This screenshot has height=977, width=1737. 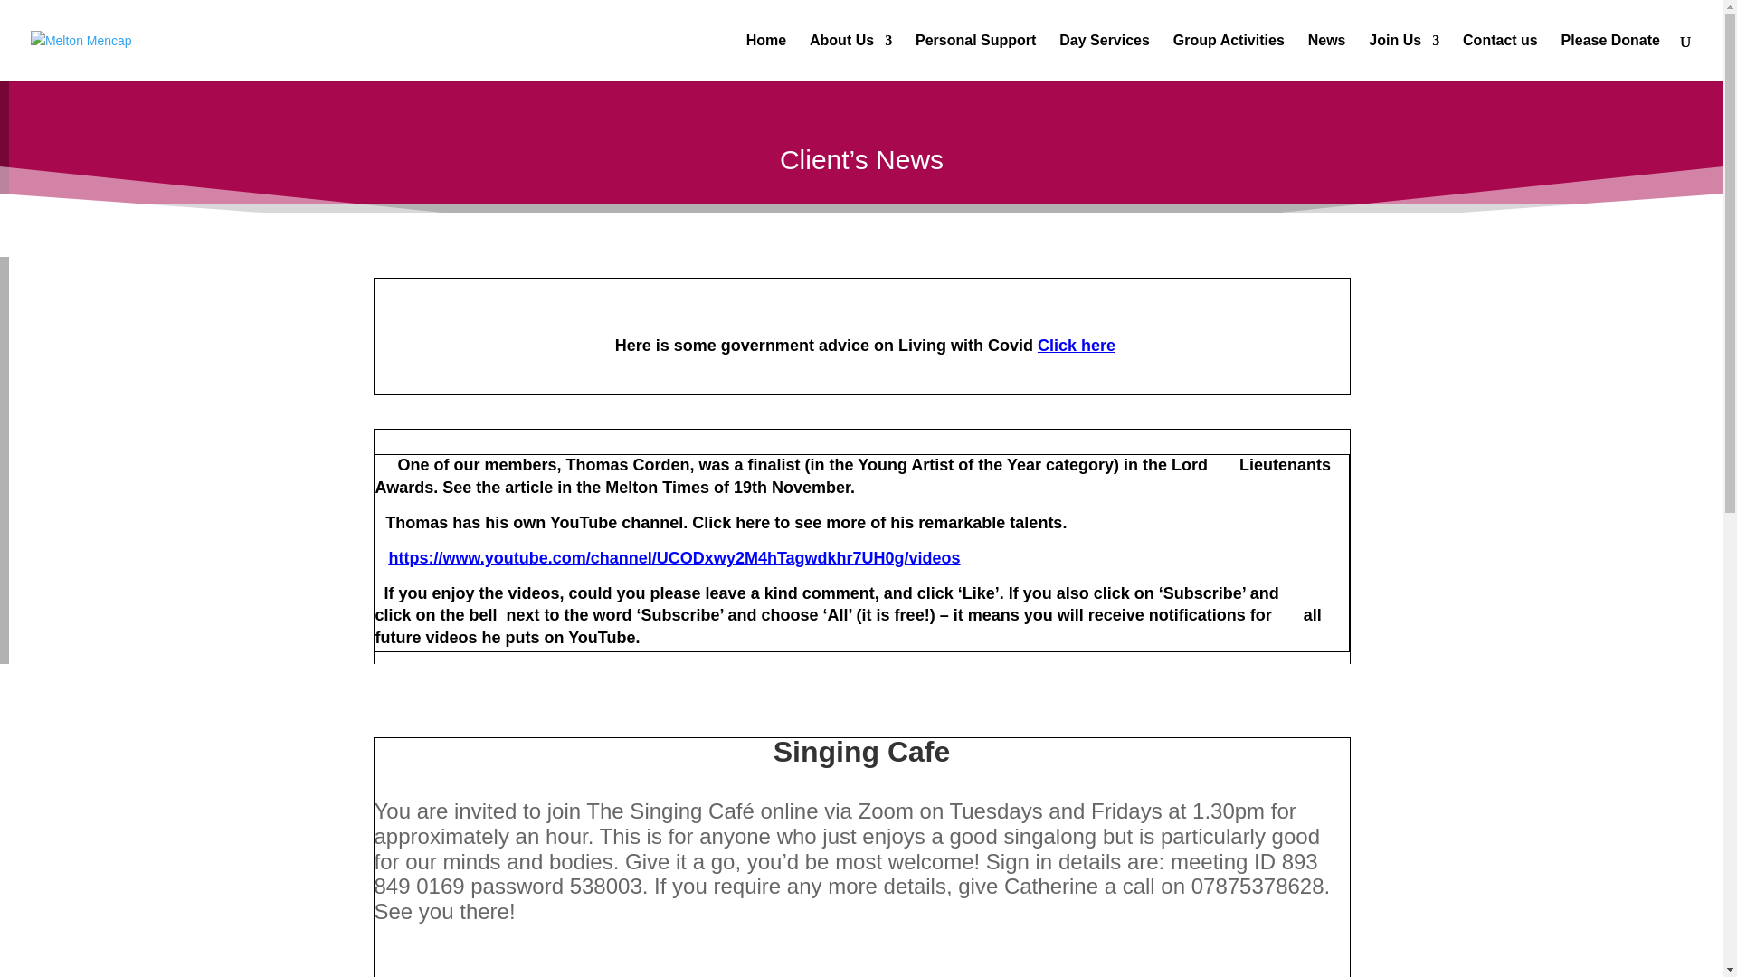 What do you see at coordinates (1404, 57) in the screenshot?
I see `Join Us` at bounding box center [1404, 57].